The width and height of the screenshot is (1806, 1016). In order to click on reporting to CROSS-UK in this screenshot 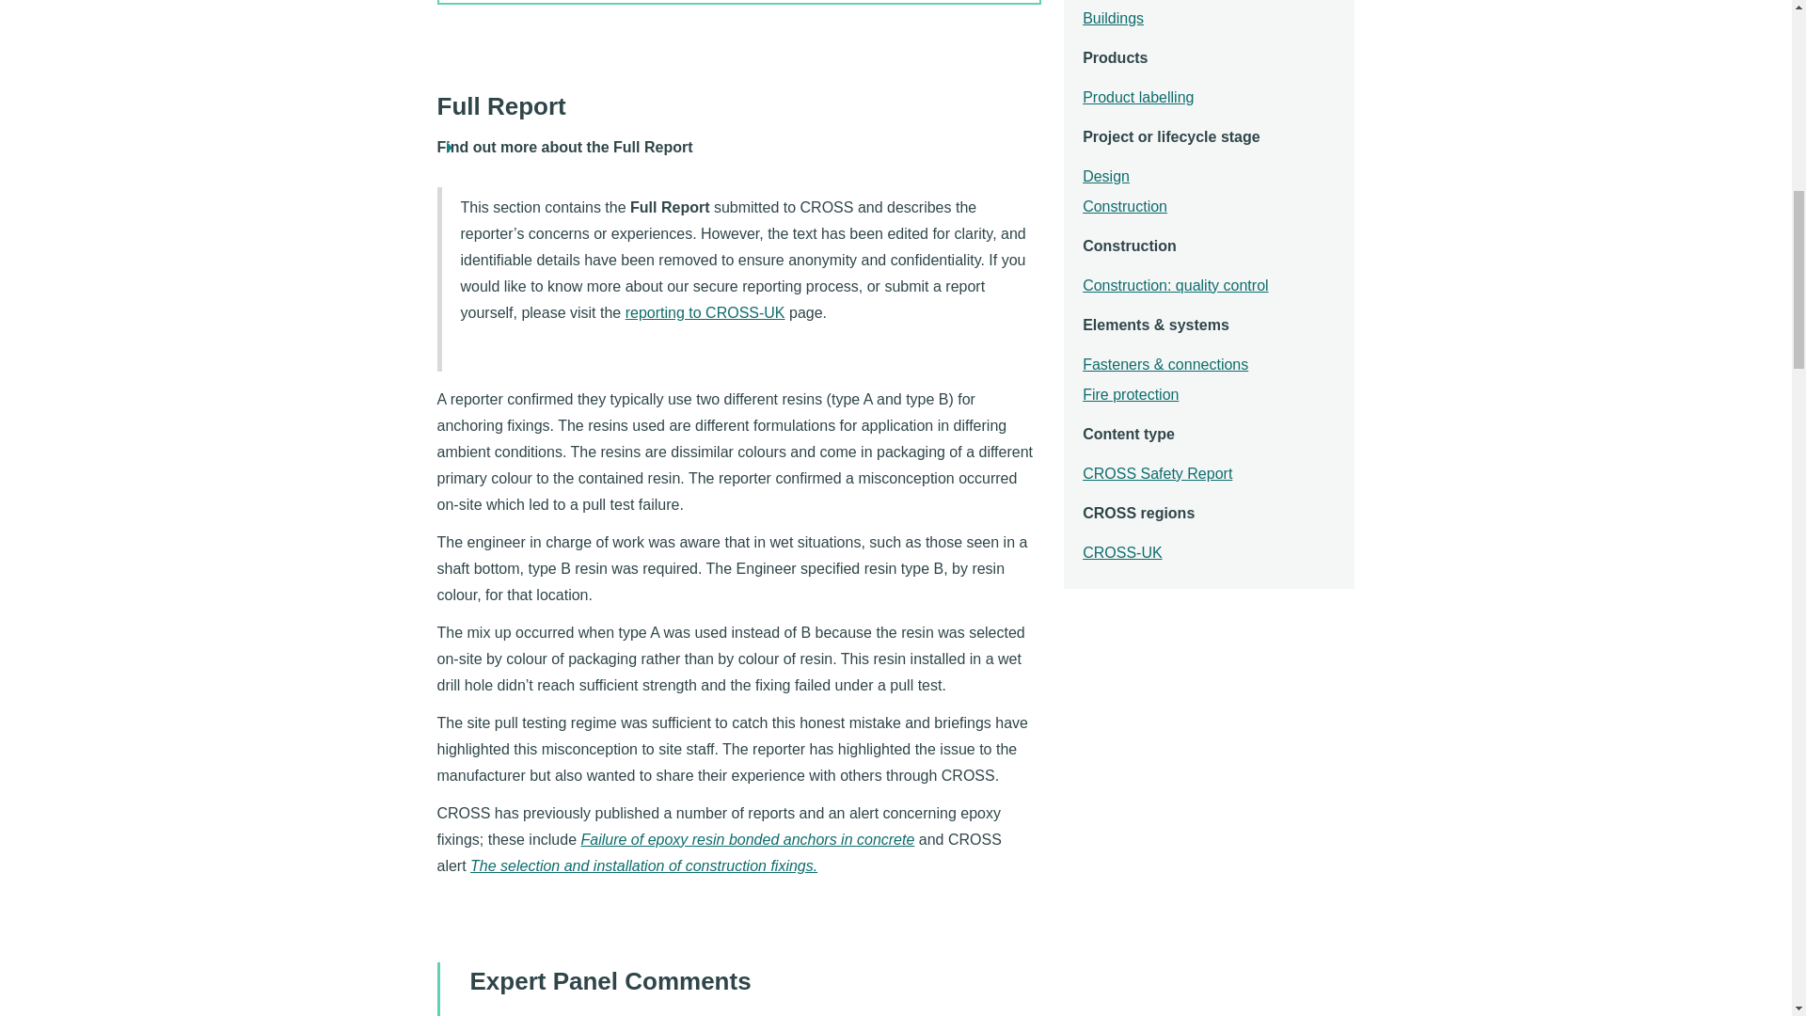, I will do `click(705, 314)`.